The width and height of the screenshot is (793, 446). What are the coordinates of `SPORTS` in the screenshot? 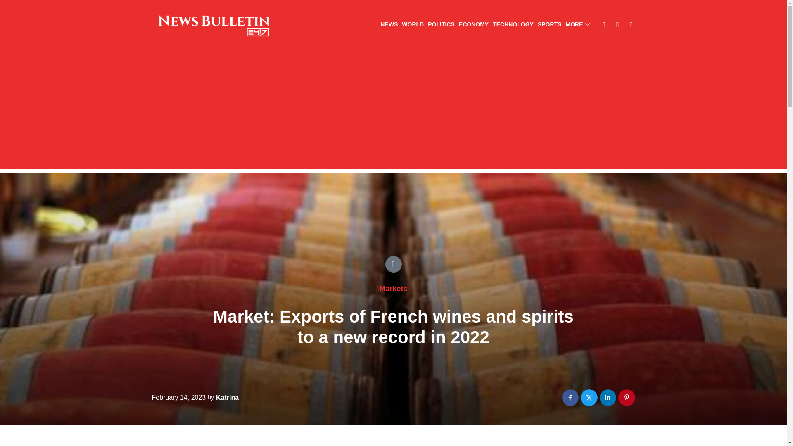 It's located at (549, 25).